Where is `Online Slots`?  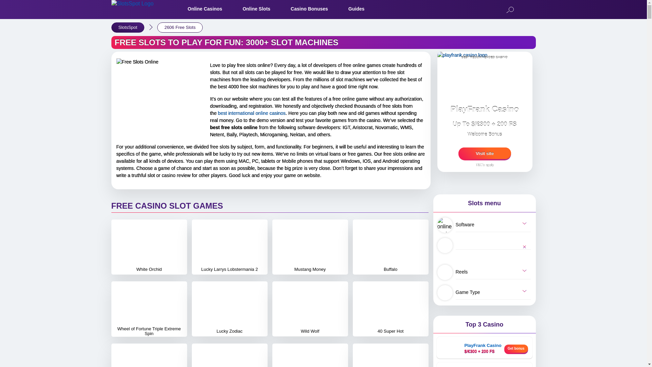
Online Slots is located at coordinates (256, 9).